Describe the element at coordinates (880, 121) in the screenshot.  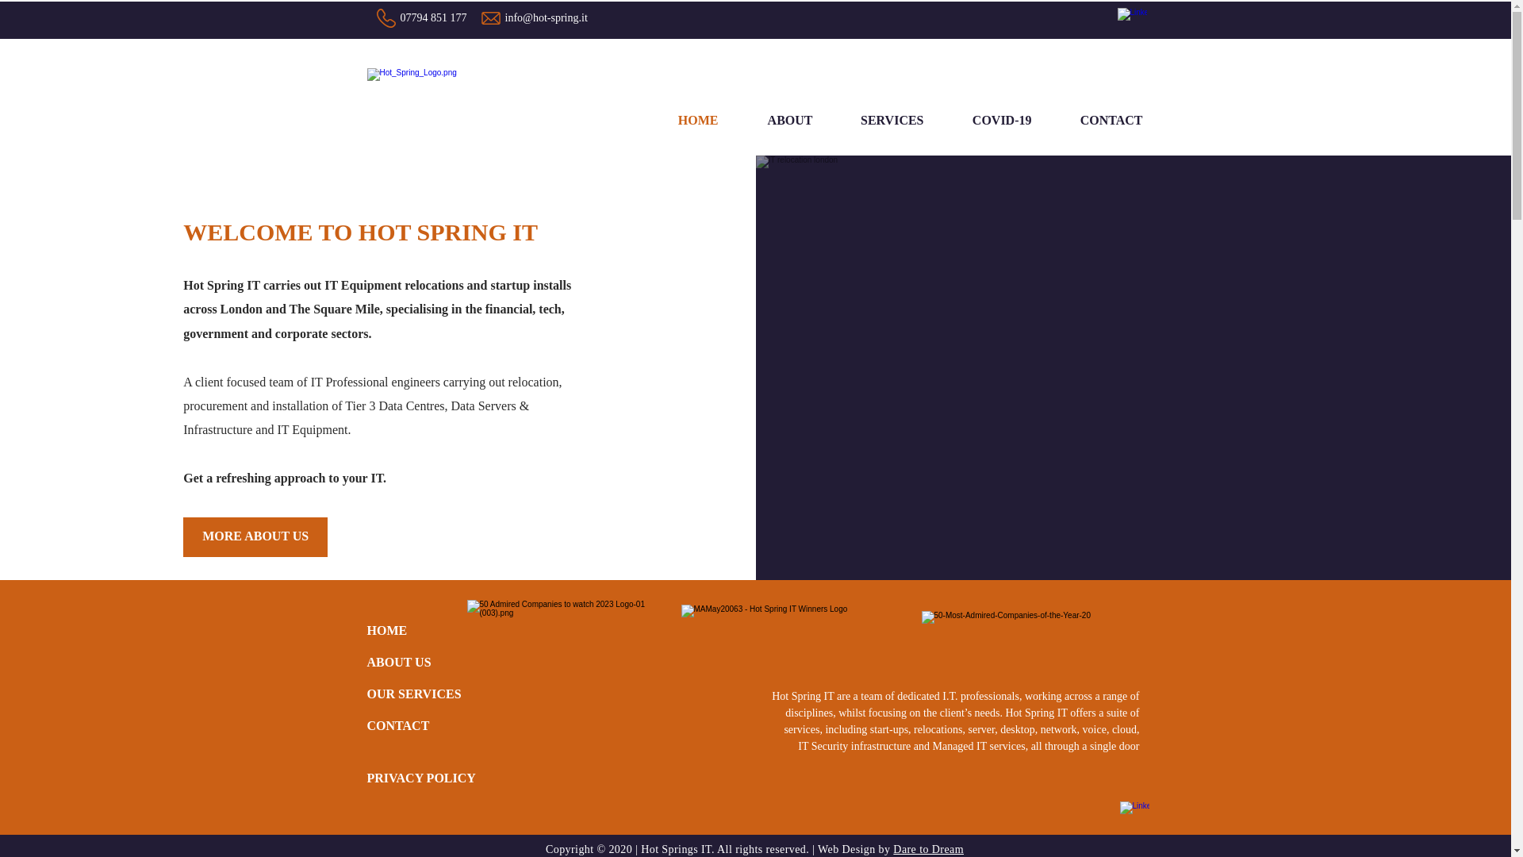
I see `SERVICES` at that location.